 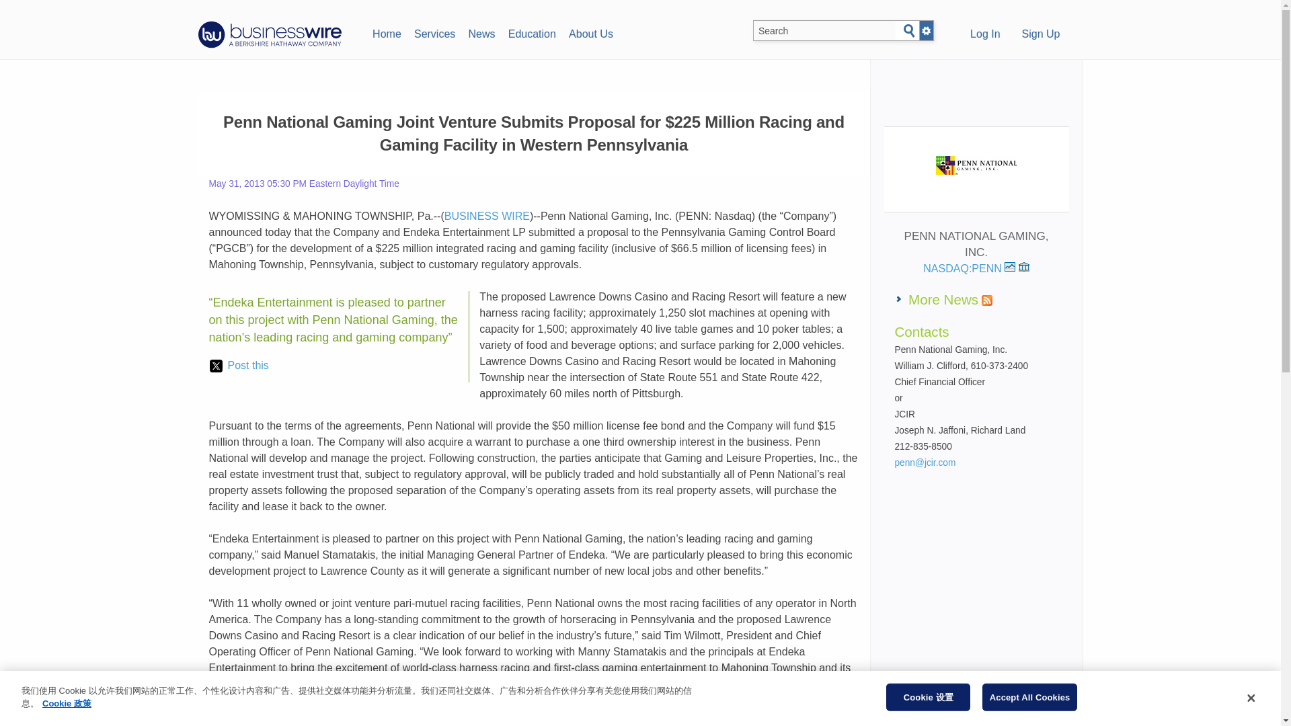 What do you see at coordinates (531, 32) in the screenshot?
I see `Education` at bounding box center [531, 32].